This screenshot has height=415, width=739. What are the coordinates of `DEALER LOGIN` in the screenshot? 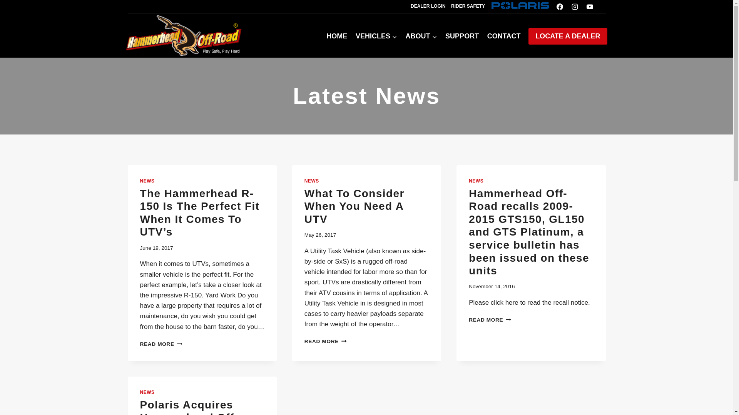 It's located at (428, 6).